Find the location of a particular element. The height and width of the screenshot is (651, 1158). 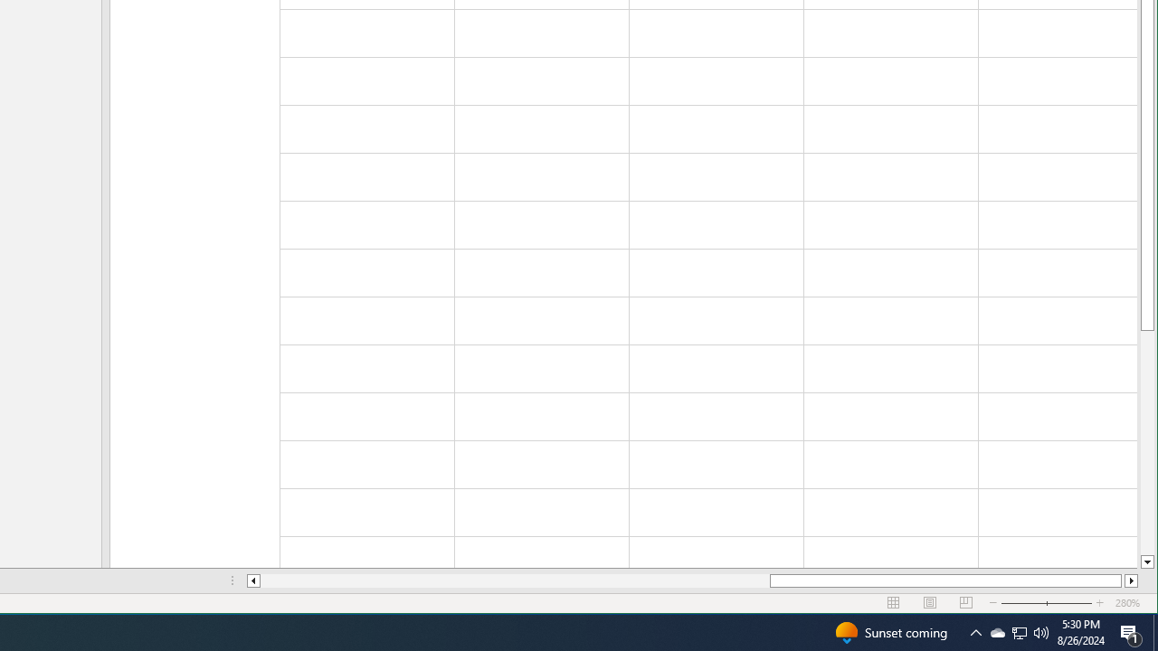

Sunset coming is located at coordinates (890, 633).